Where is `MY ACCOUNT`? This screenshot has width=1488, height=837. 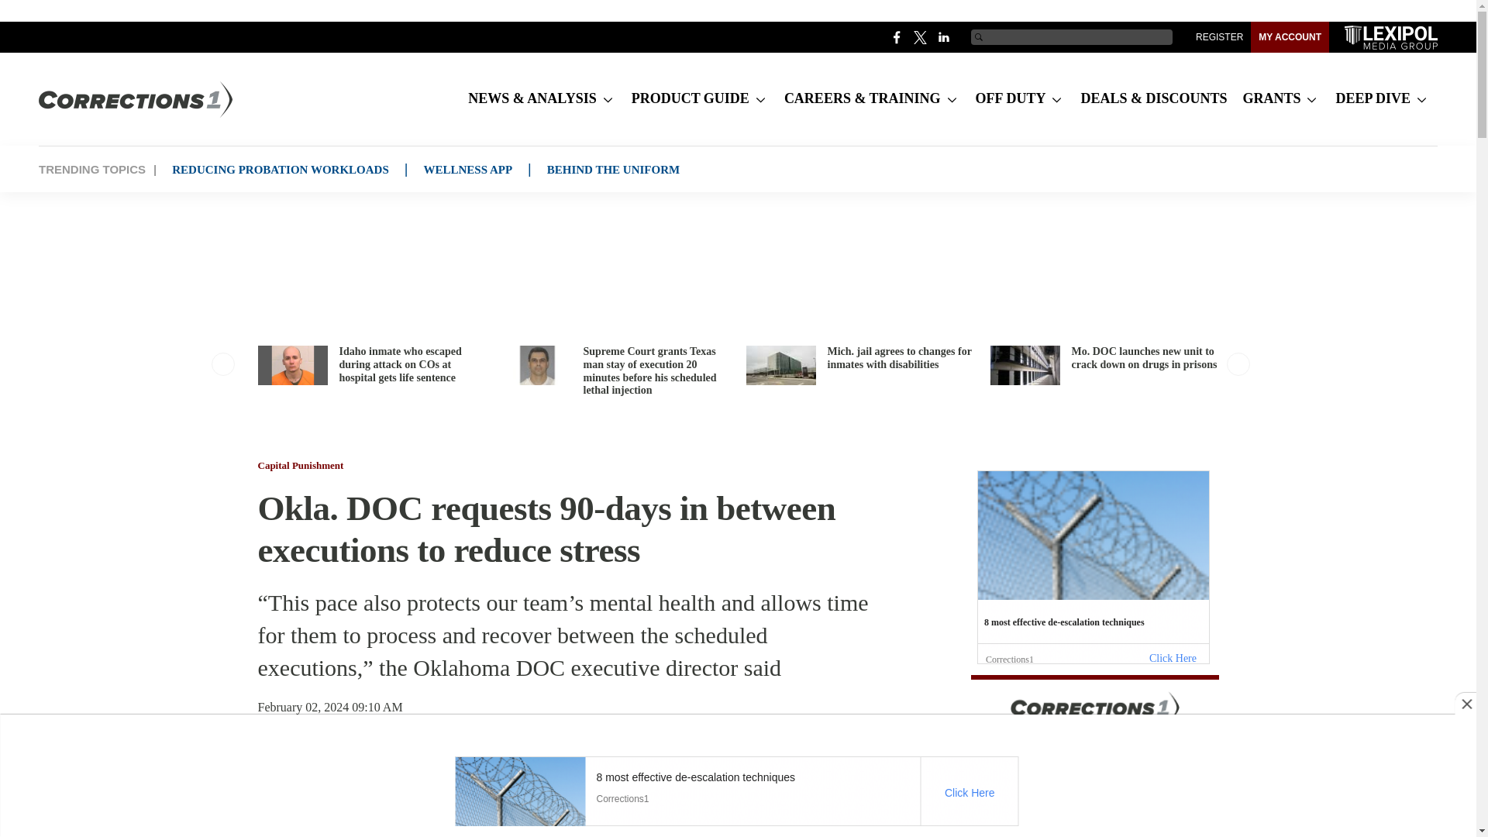
MY ACCOUNT is located at coordinates (1290, 37).